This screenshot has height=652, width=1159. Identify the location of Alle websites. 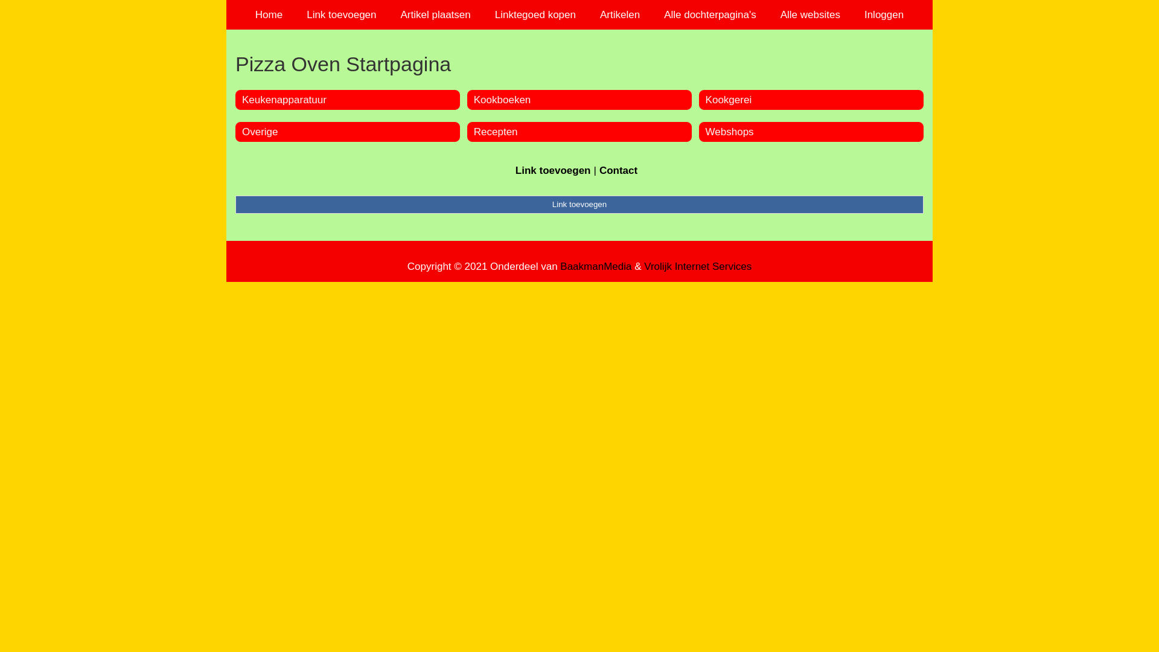
(810, 14).